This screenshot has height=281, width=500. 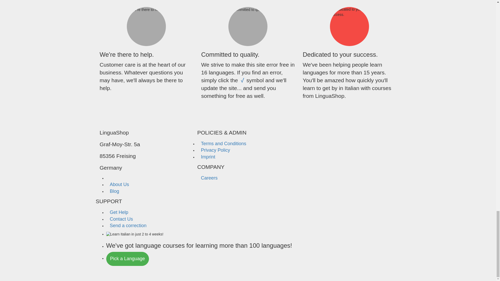 I want to click on Privacy Policy, so click(x=215, y=150).